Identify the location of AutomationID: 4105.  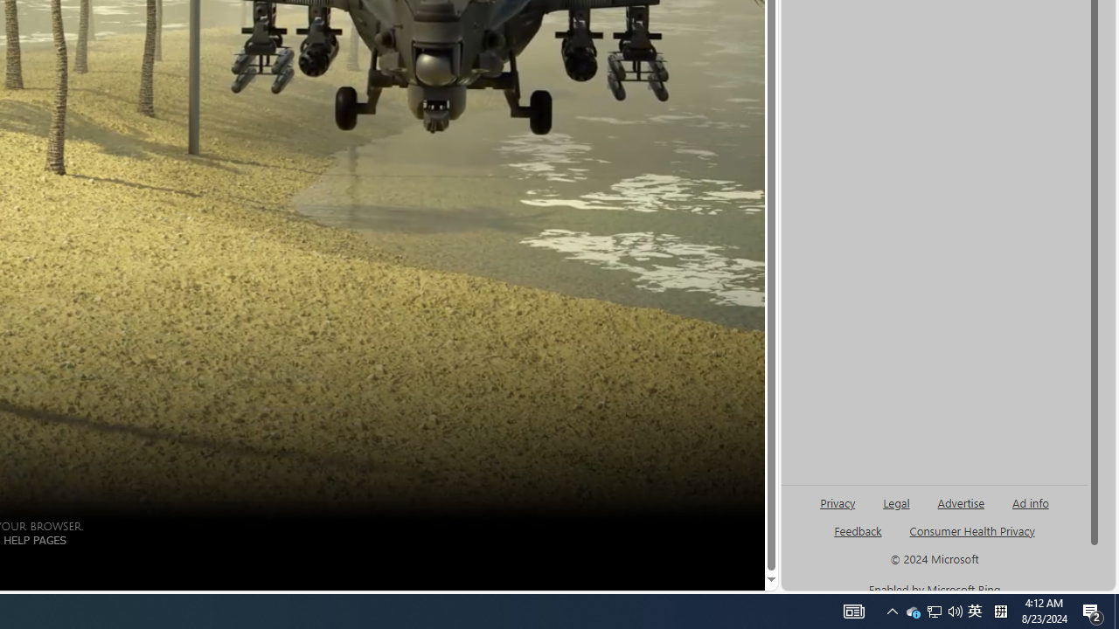
(975, 612).